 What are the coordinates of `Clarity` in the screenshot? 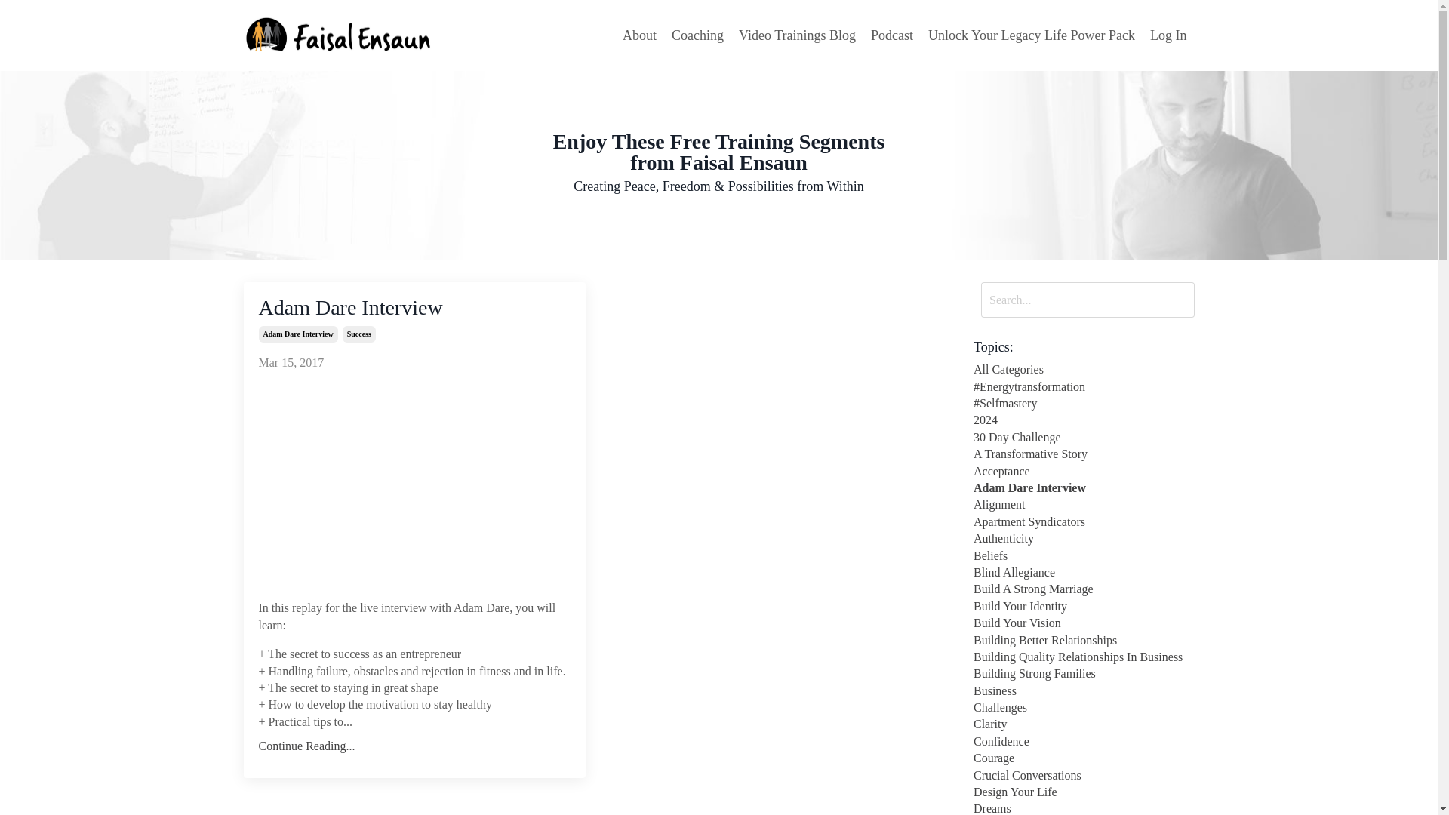 It's located at (1084, 724).